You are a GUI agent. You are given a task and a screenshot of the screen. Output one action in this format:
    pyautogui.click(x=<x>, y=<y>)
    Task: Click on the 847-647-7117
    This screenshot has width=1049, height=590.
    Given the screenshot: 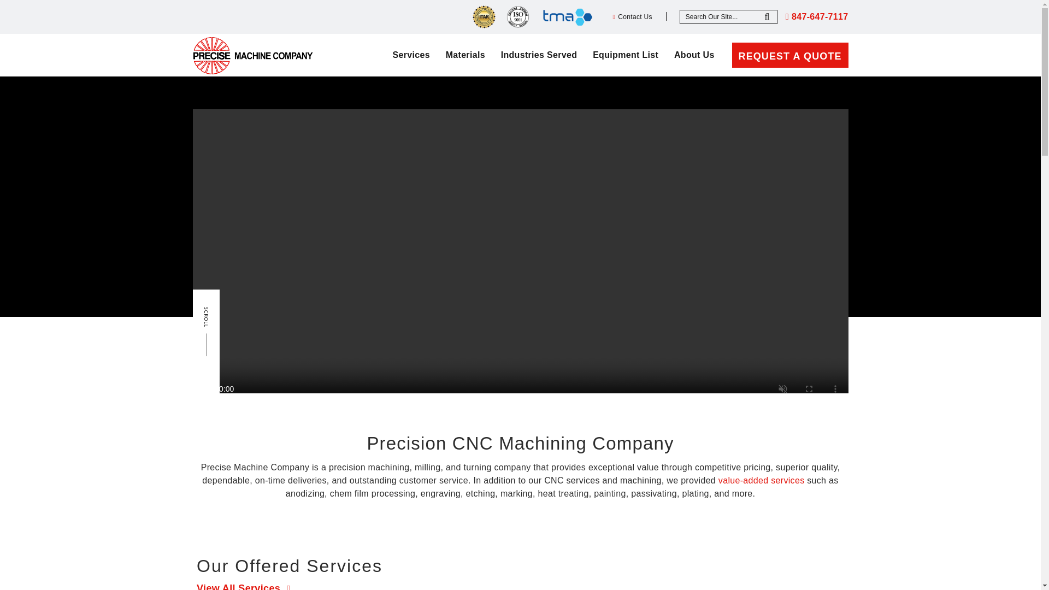 What is the action you would take?
    pyautogui.click(x=817, y=16)
    